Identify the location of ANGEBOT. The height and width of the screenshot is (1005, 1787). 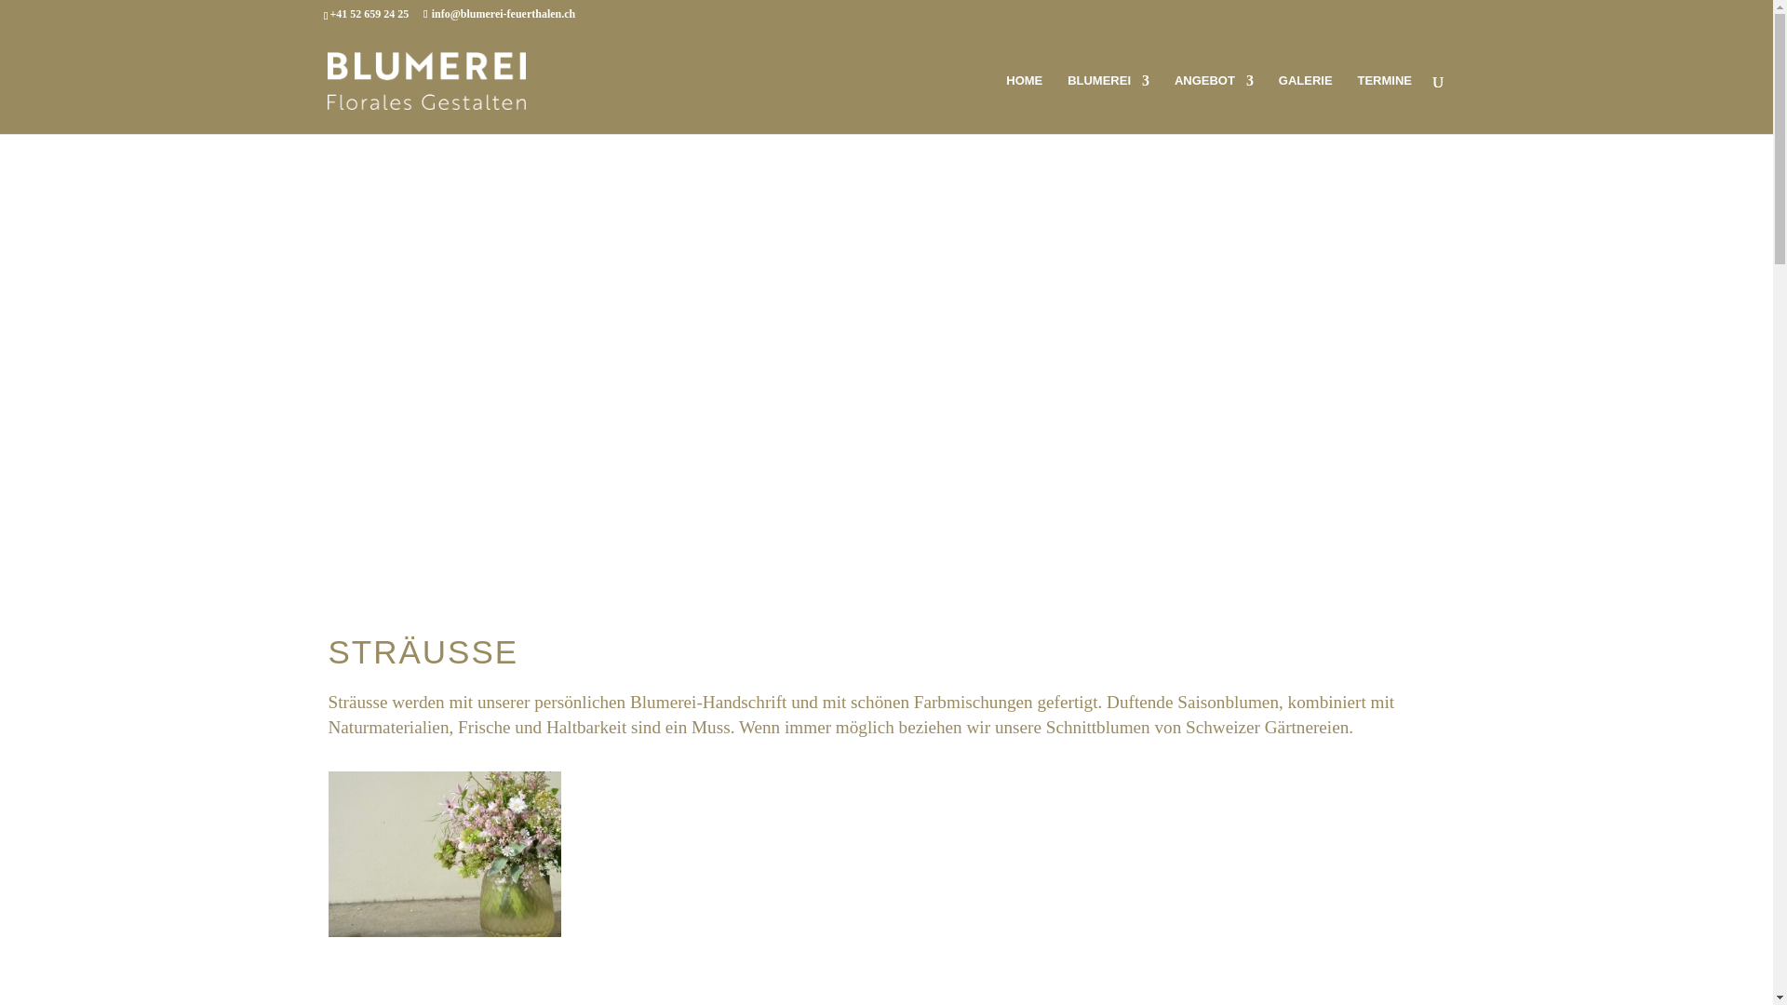
(1214, 104).